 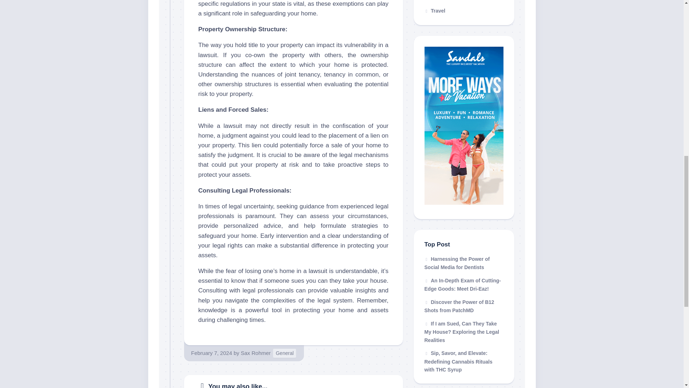 I want to click on General, so click(x=284, y=353).